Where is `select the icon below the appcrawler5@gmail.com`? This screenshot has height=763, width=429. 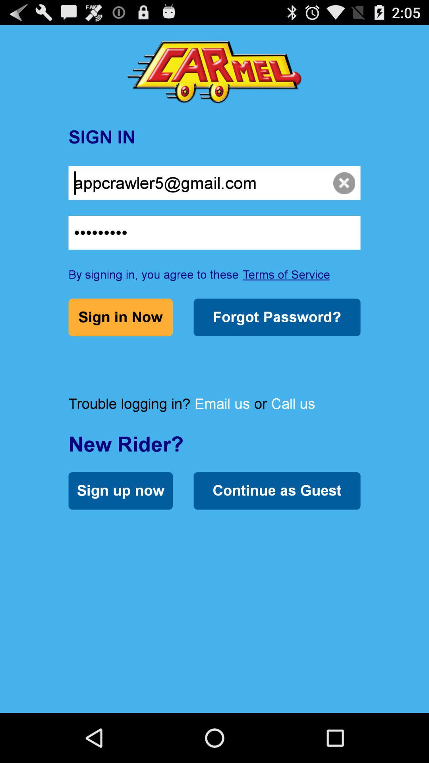
select the icon below the appcrawler5@gmail.com is located at coordinates (214, 233).